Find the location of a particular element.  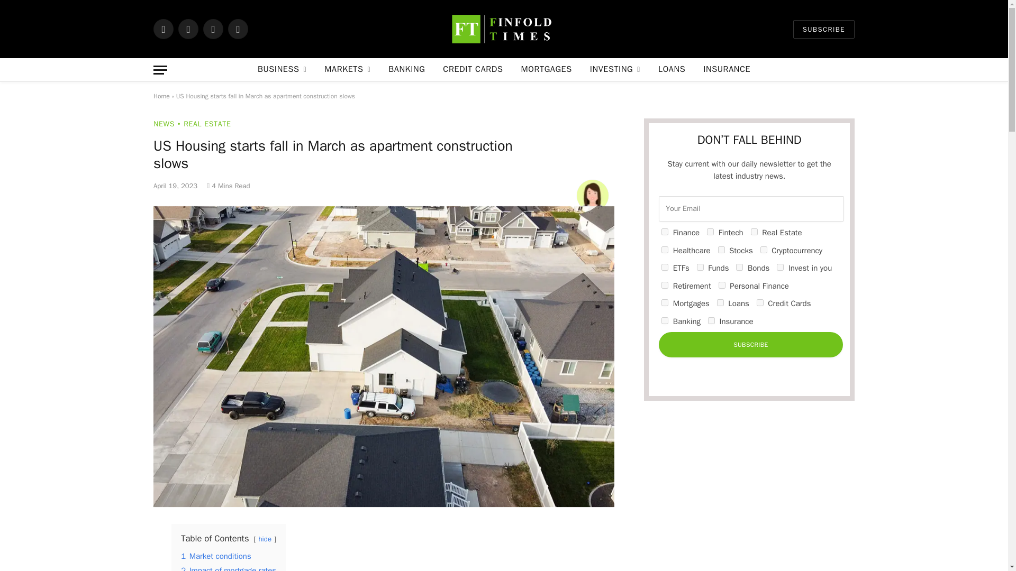

Facebook is located at coordinates (163, 29).